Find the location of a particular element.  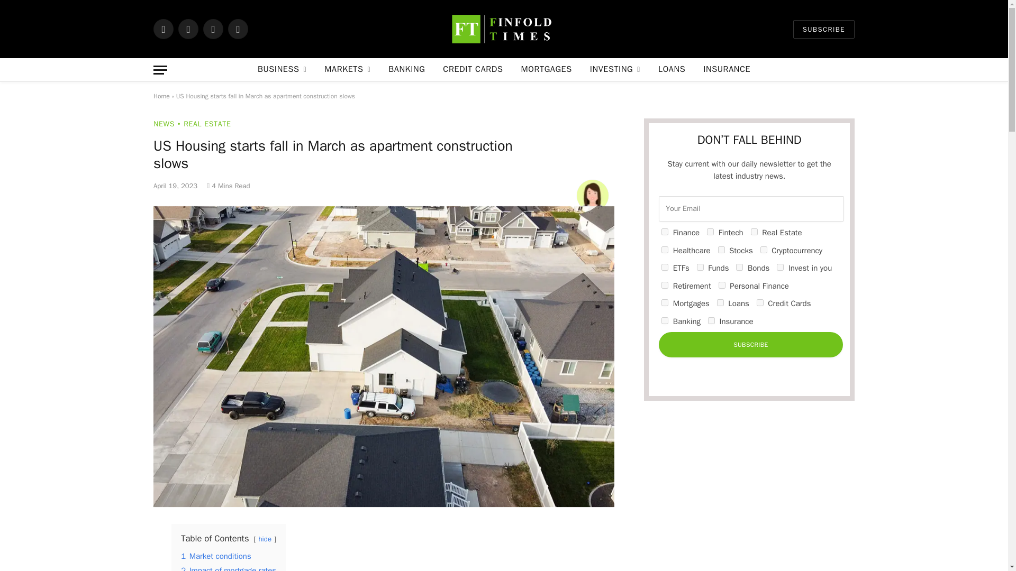

Facebook is located at coordinates (163, 29).